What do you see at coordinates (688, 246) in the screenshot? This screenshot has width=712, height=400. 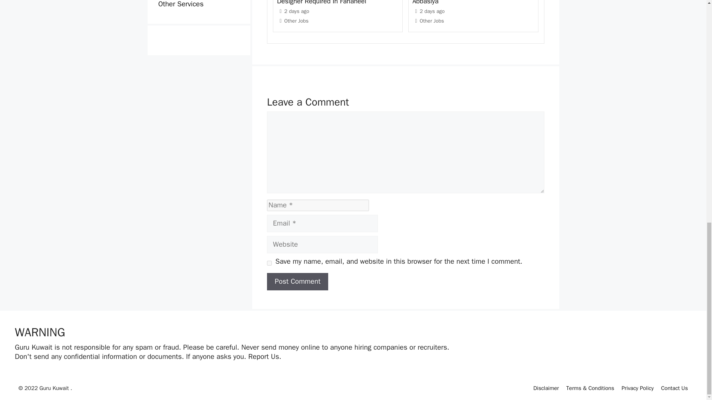 I see `Scroll back to top` at bounding box center [688, 246].